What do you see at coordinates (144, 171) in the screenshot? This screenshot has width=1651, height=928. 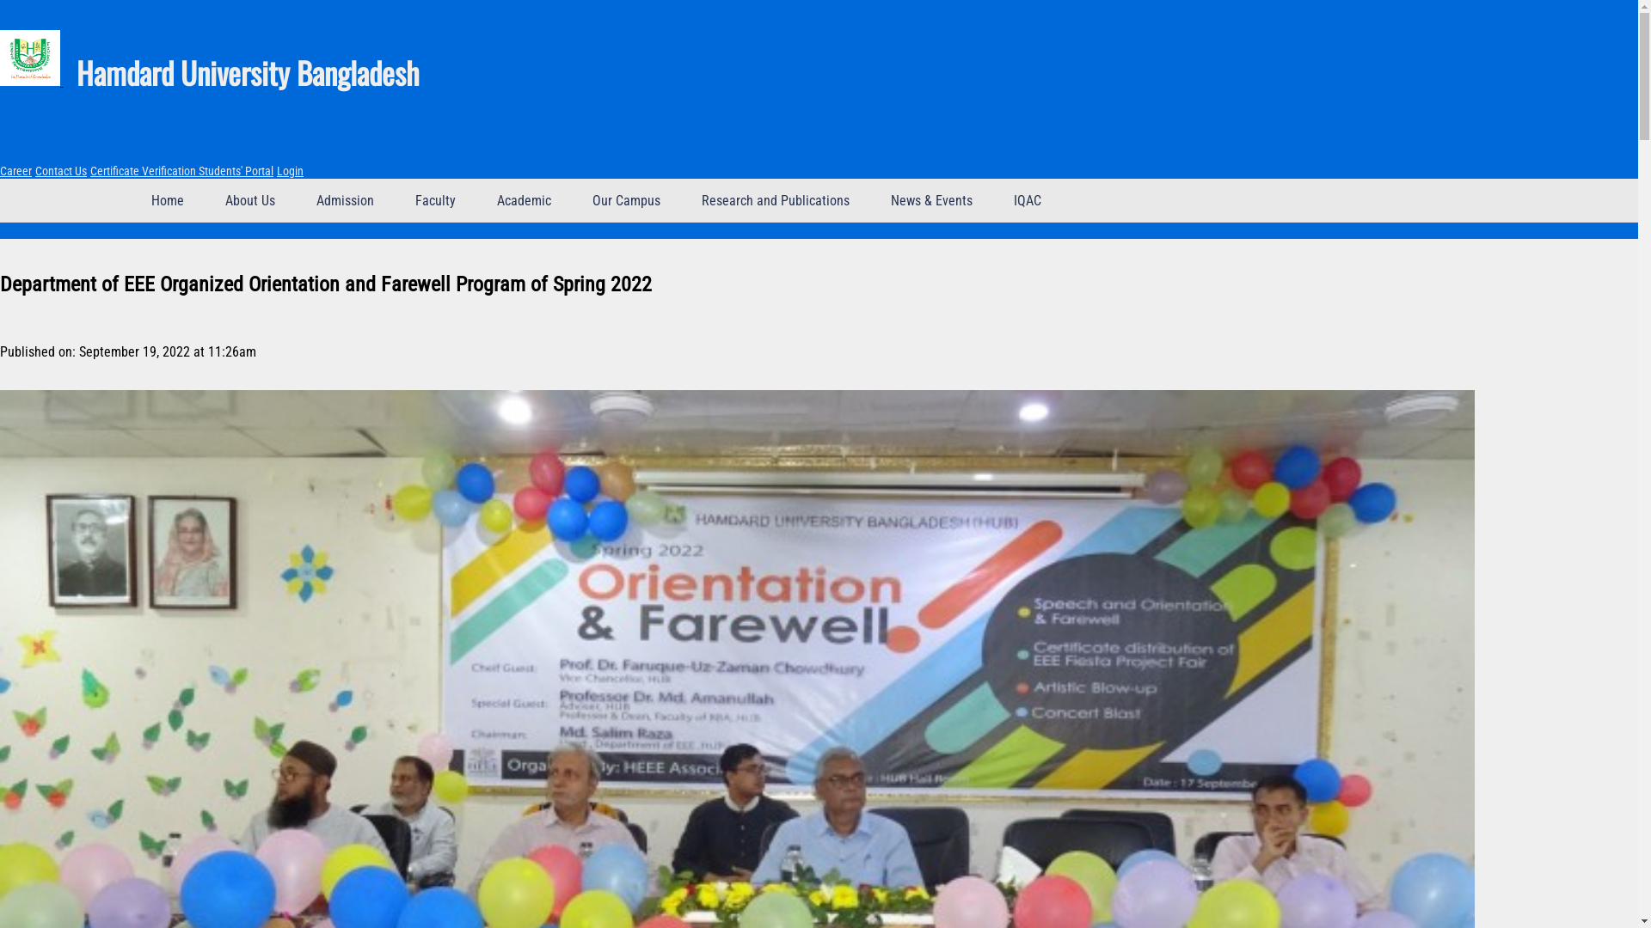 I see `Certificate Verification` at bounding box center [144, 171].